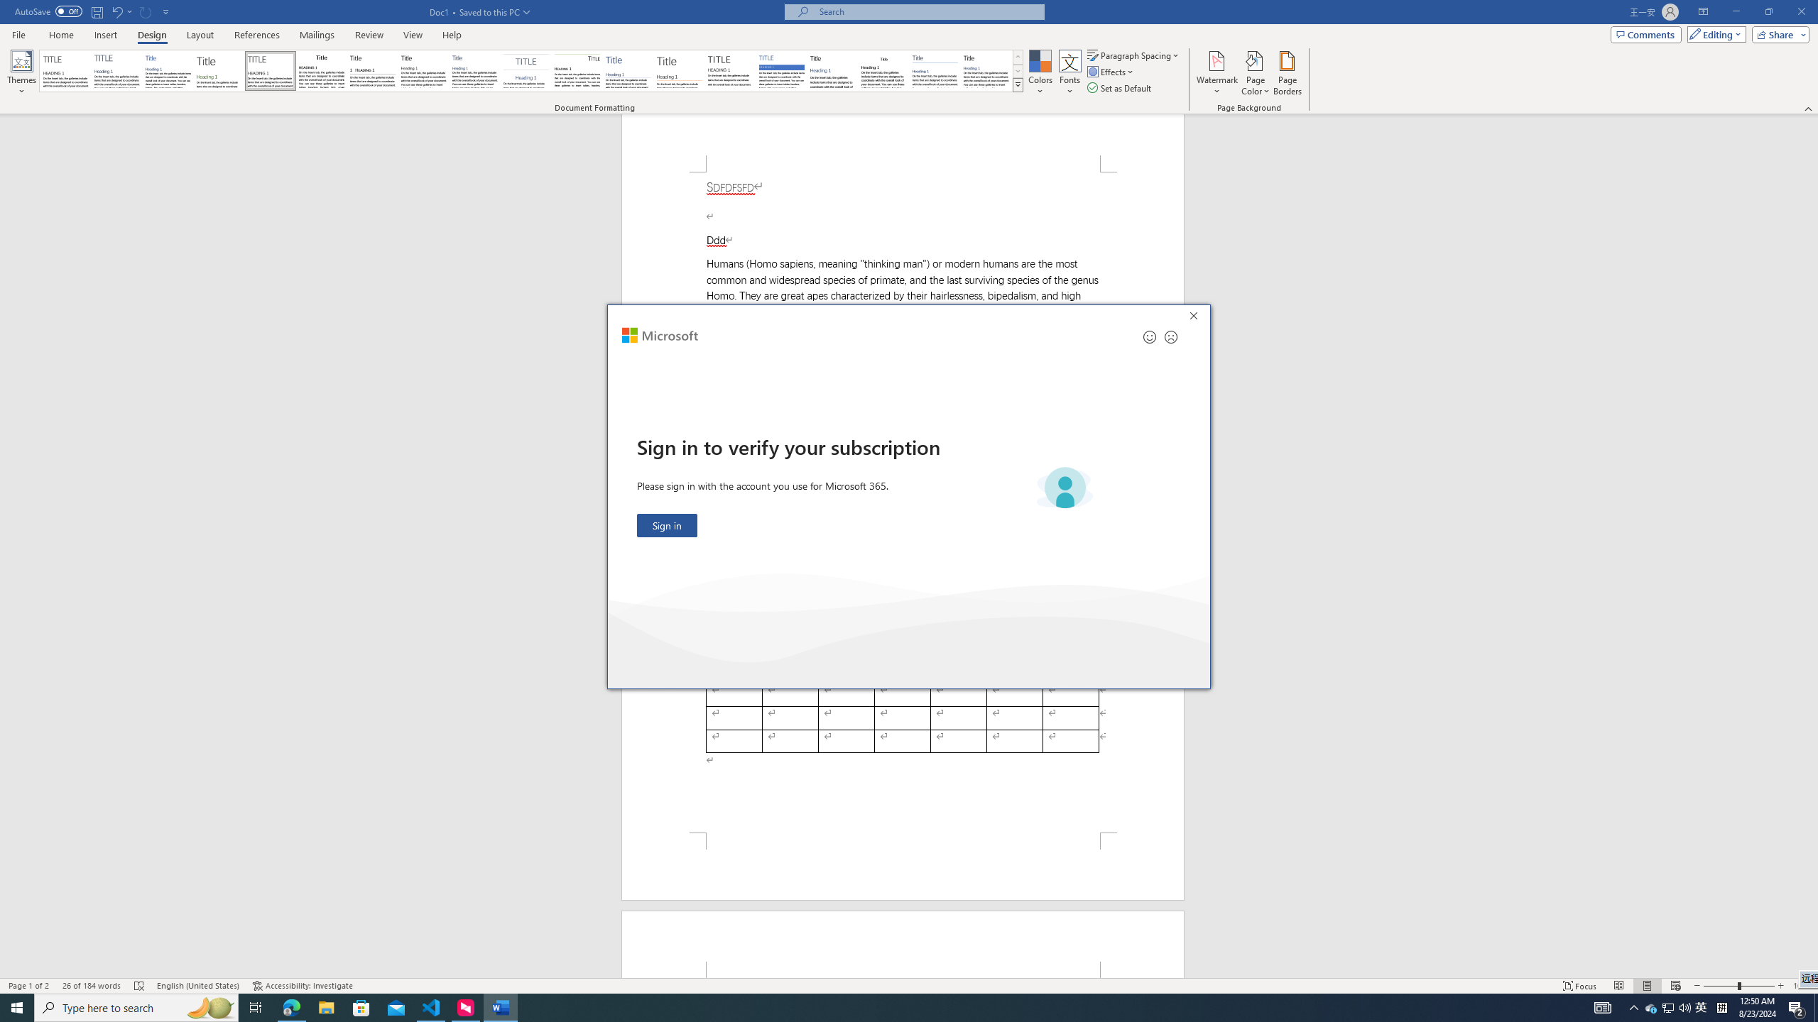  What do you see at coordinates (1134, 55) in the screenshot?
I see `Paragraph Spacing` at bounding box center [1134, 55].